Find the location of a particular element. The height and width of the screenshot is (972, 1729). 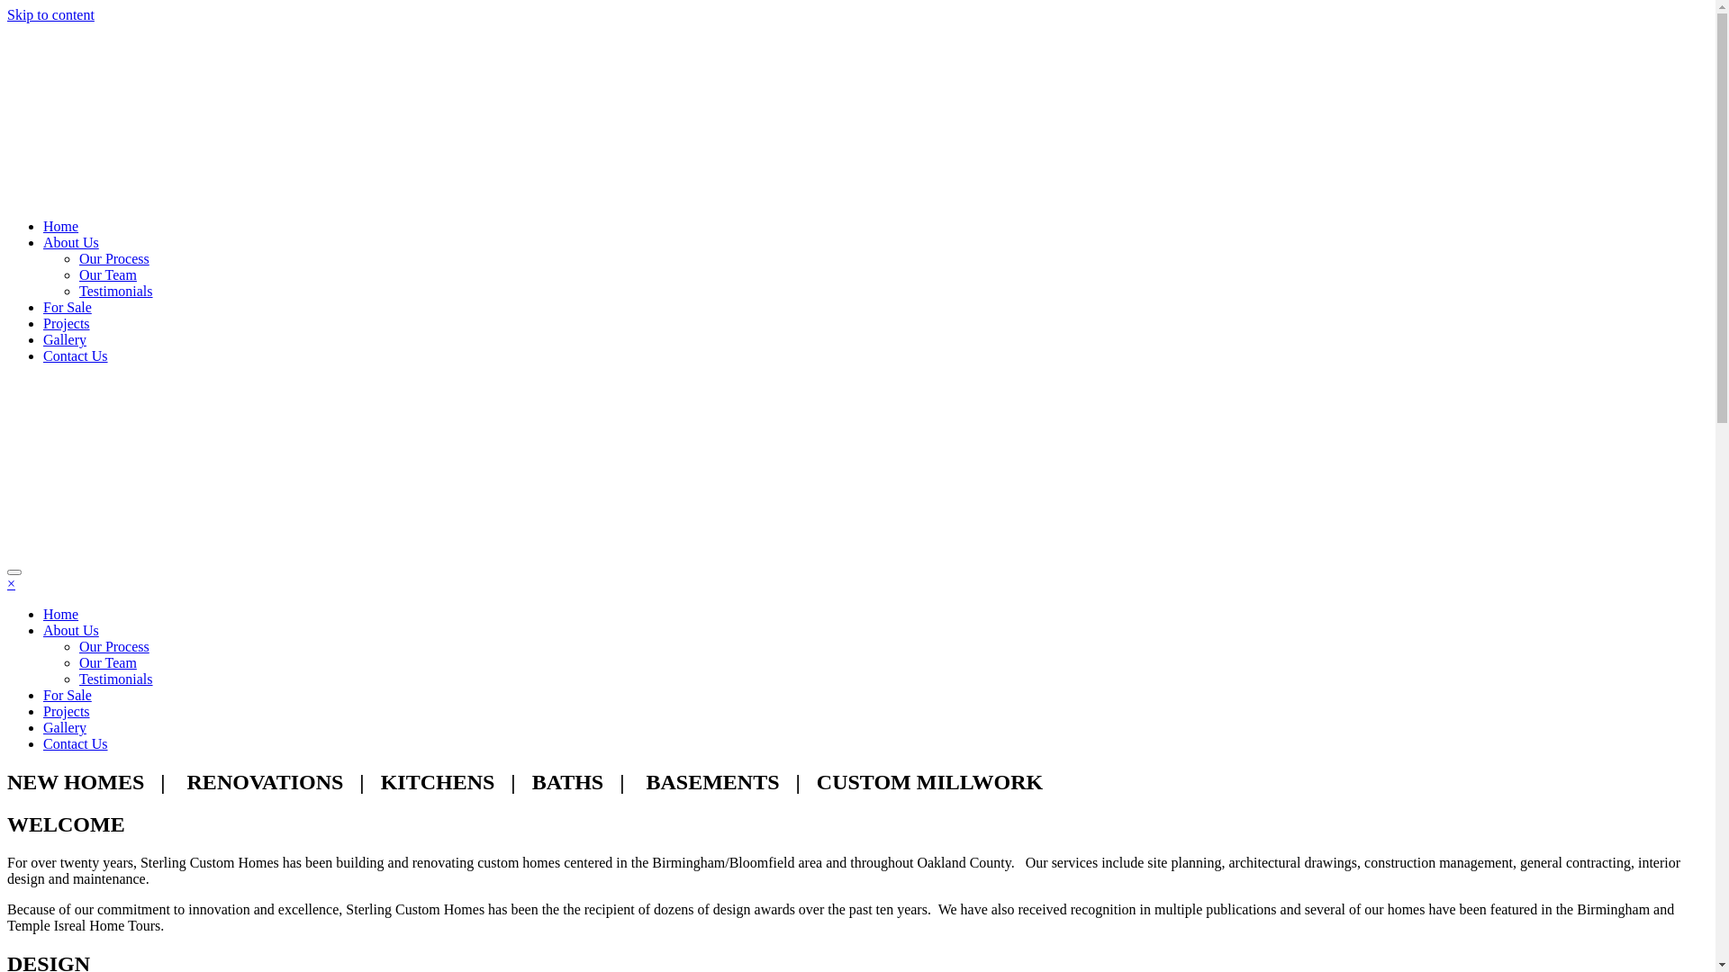

Gallery is located at coordinates (65, 727).